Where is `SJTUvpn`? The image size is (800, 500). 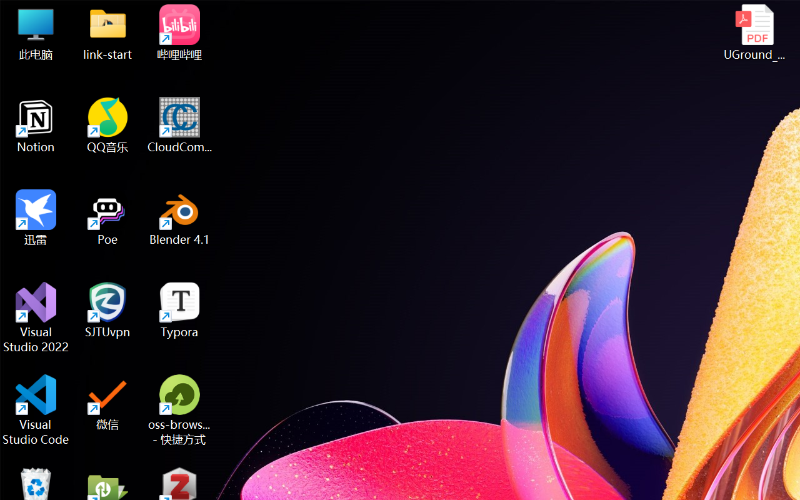
SJTUvpn is located at coordinates (107, 310).